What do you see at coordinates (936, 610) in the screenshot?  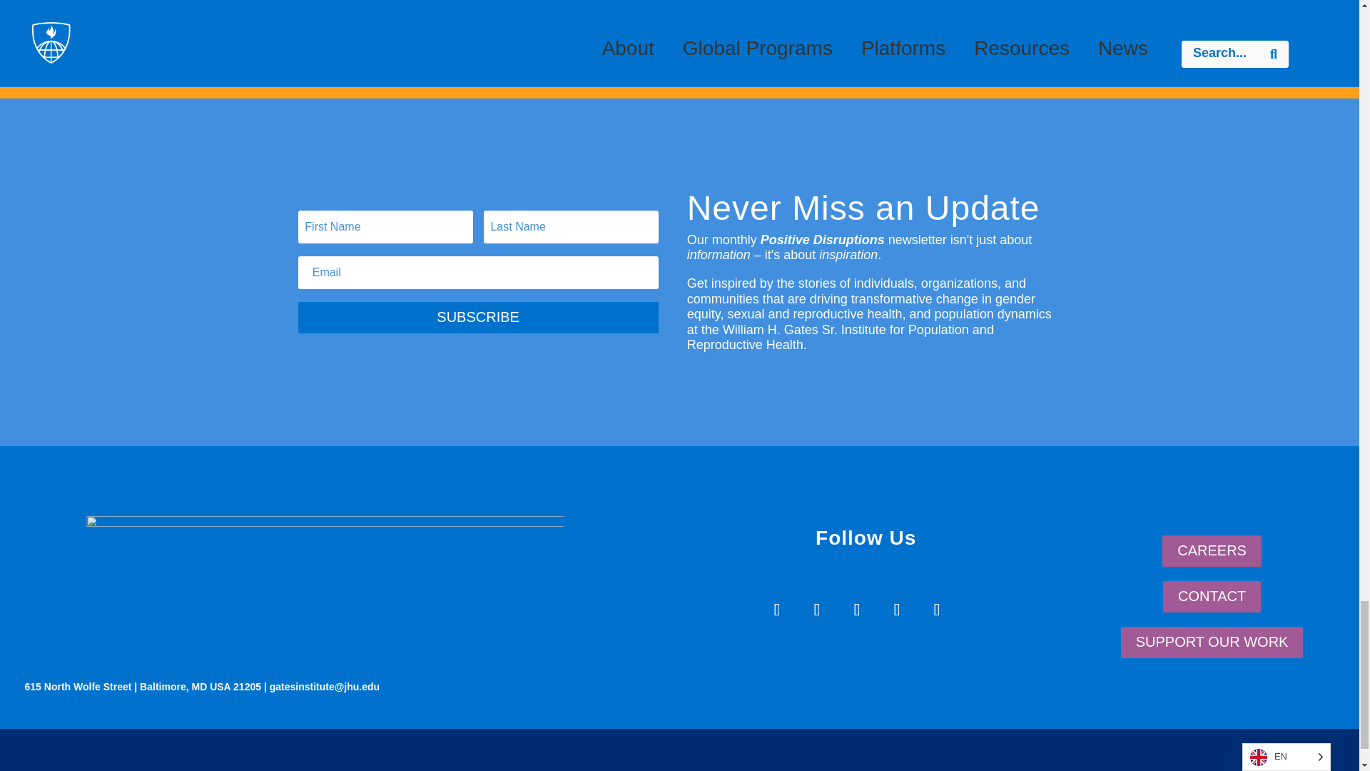 I see `Follow on RSS` at bounding box center [936, 610].